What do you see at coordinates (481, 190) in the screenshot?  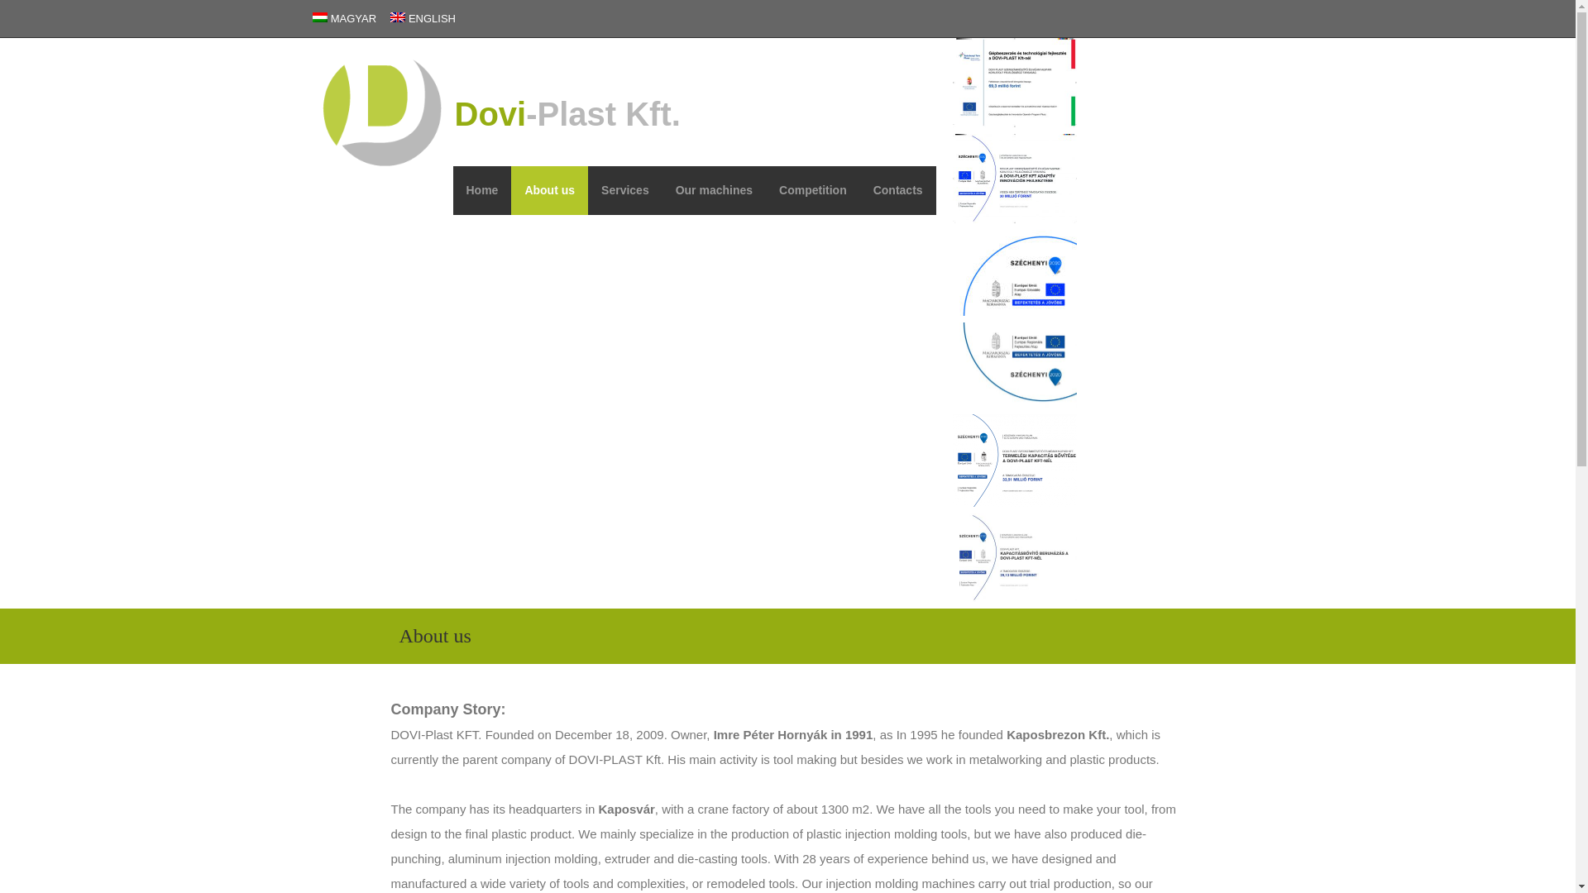 I see `Home` at bounding box center [481, 190].